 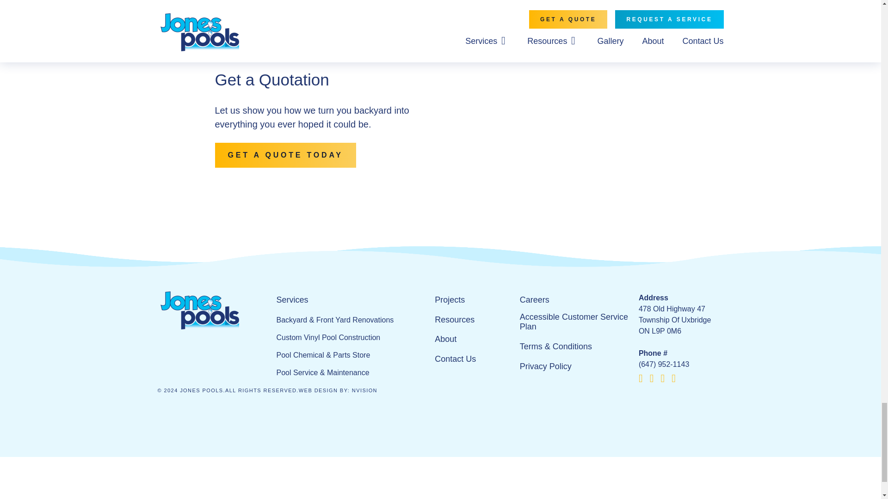 I want to click on Resources, so click(x=454, y=320).